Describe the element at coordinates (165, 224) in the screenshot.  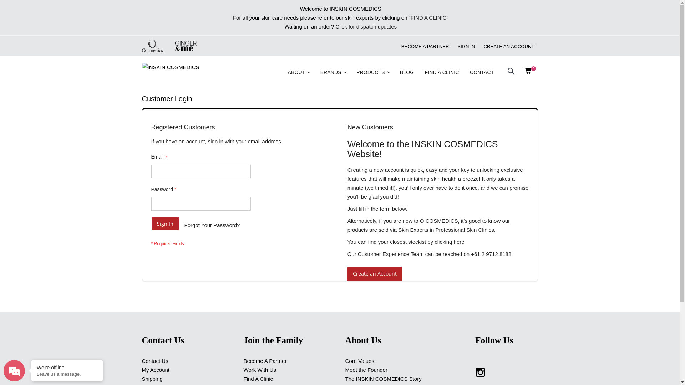
I see `Sign In` at that location.